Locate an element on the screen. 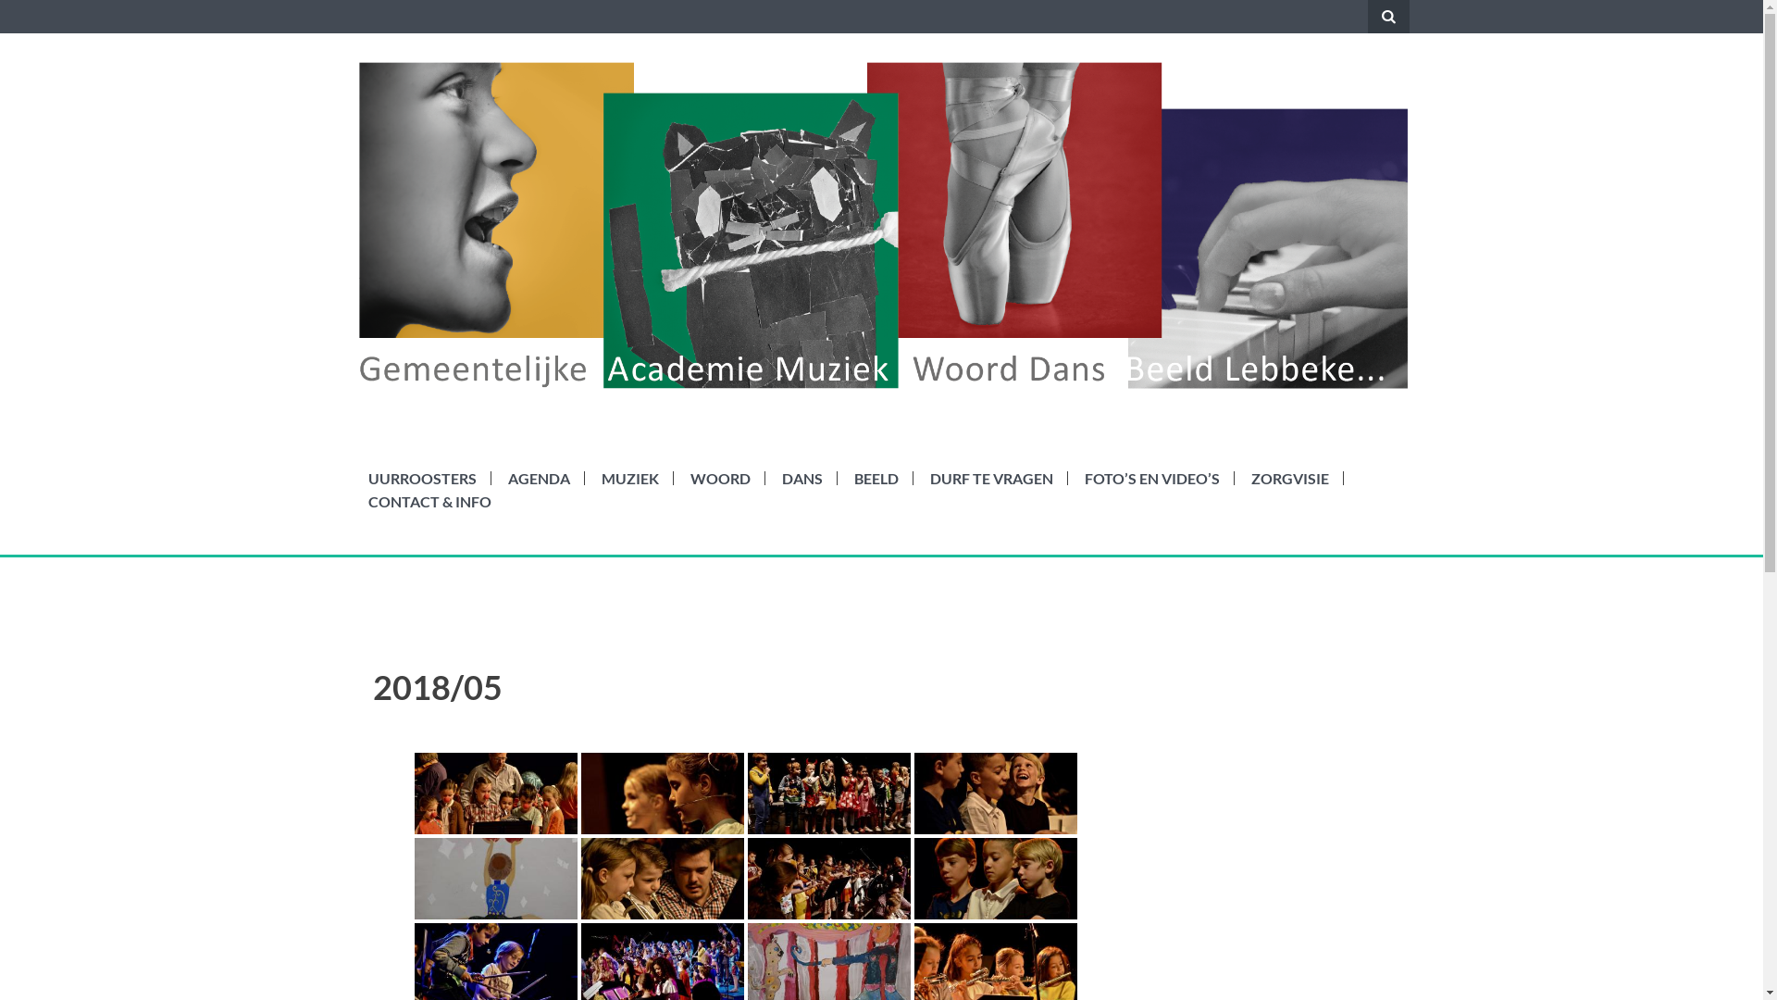 The height and width of the screenshot is (1000, 1777). MUZIEK is located at coordinates (630, 478).